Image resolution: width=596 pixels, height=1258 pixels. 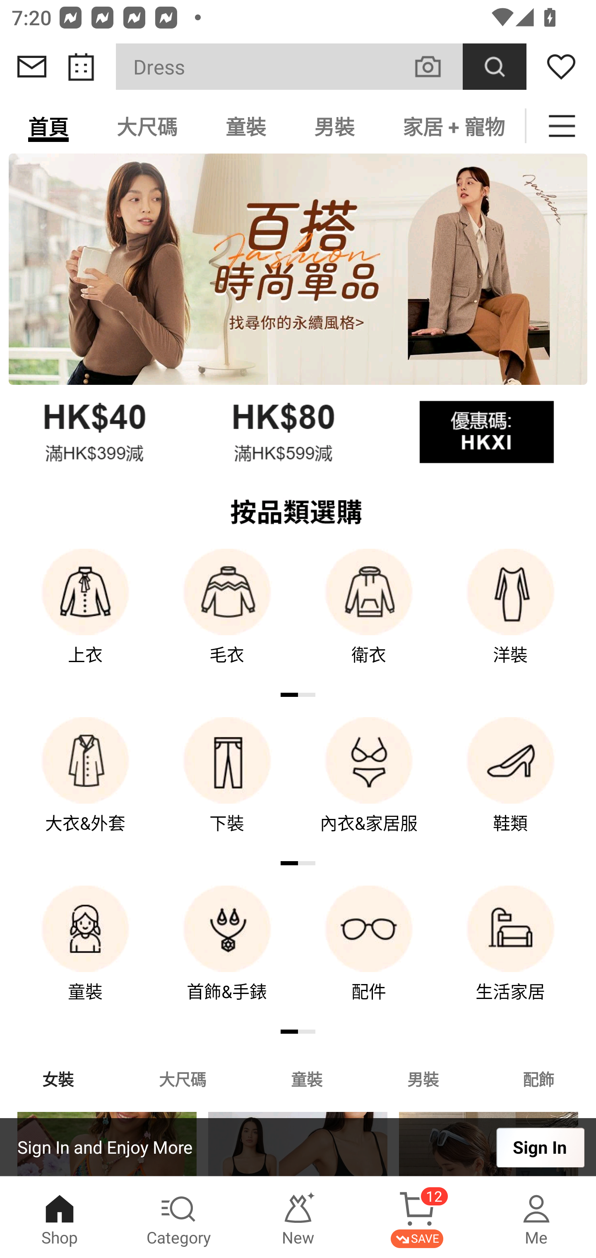 What do you see at coordinates (369, 617) in the screenshot?
I see `衛衣` at bounding box center [369, 617].